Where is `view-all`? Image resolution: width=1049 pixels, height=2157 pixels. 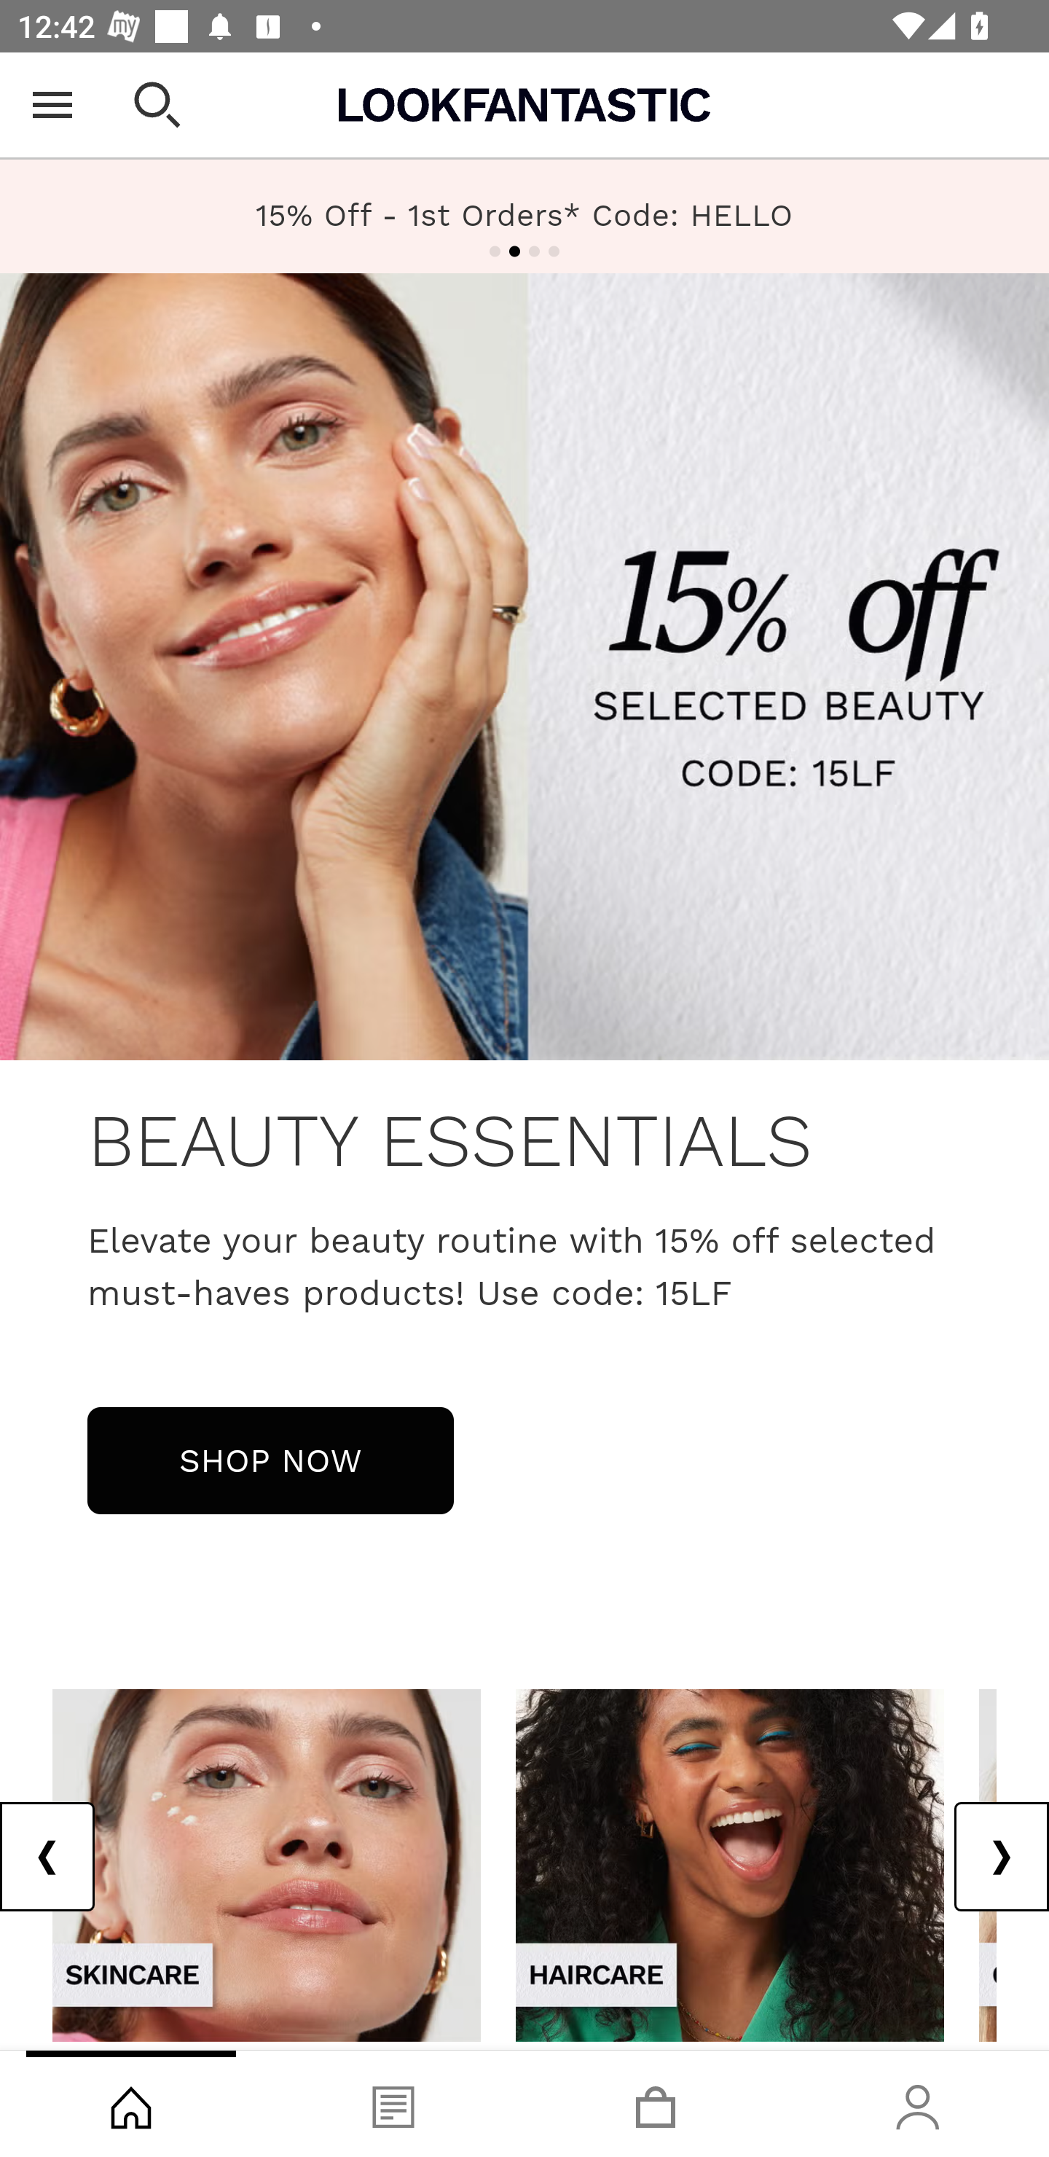 view-all is located at coordinates (267, 1864).